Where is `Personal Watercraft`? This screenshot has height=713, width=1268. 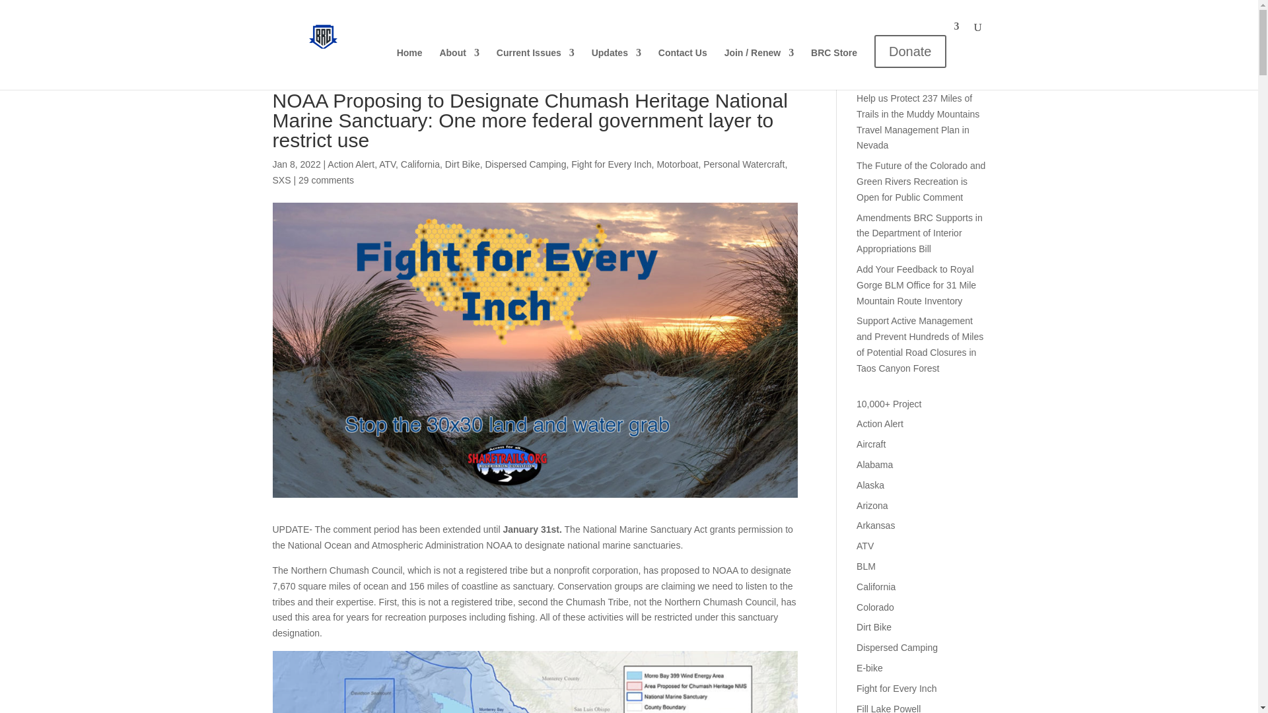
Personal Watercraft is located at coordinates (744, 164).